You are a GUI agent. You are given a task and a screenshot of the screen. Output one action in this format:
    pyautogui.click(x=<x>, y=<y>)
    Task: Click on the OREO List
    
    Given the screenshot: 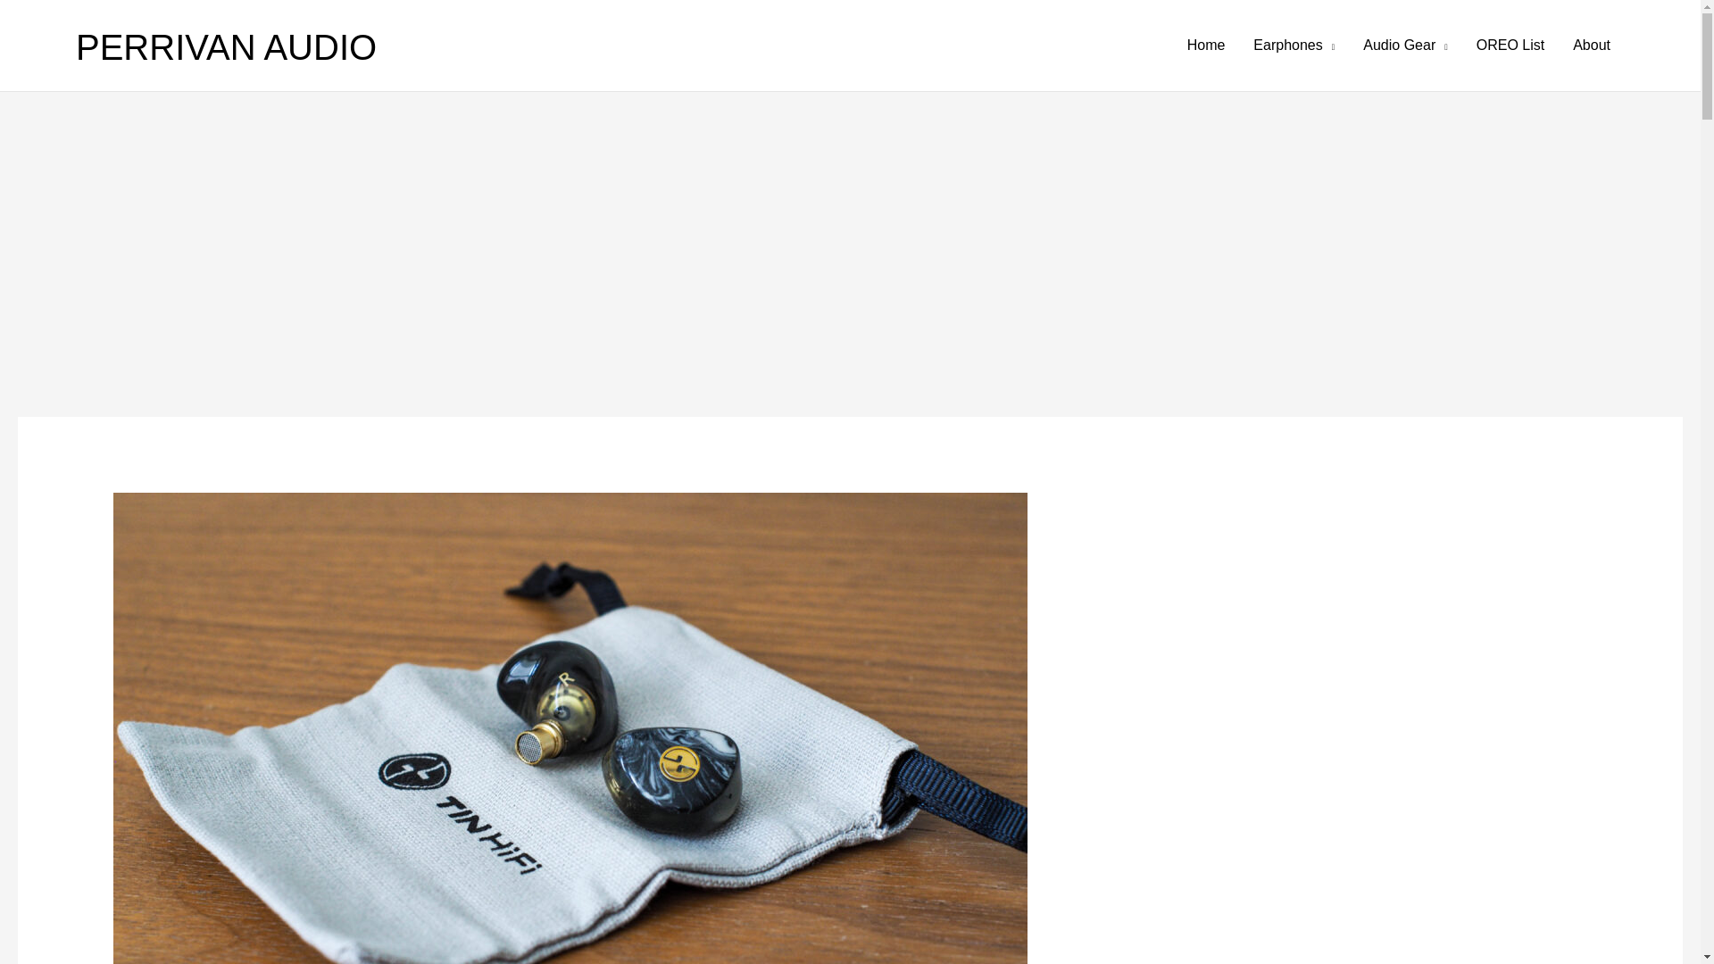 What is the action you would take?
    pyautogui.click(x=1510, y=46)
    